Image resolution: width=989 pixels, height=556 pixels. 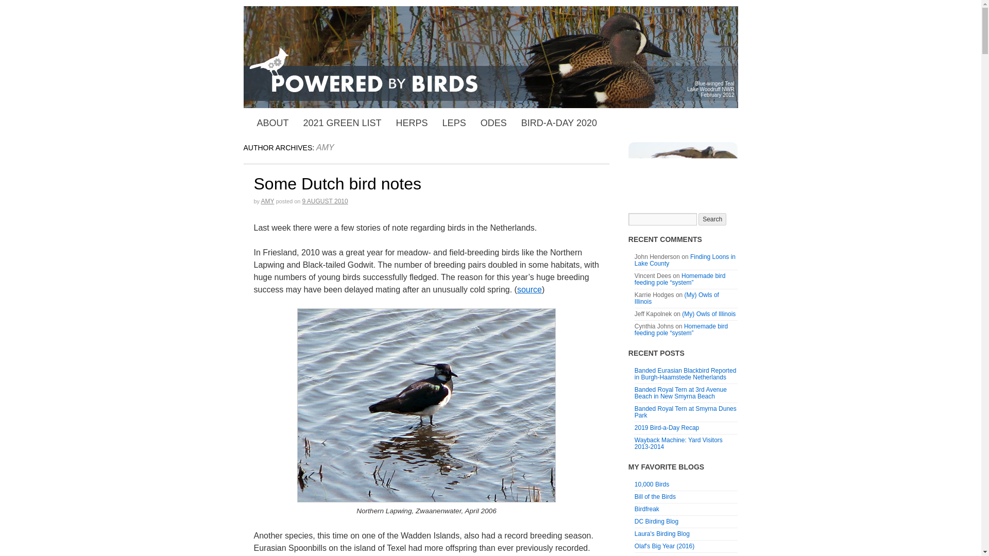 What do you see at coordinates (493, 123) in the screenshot?
I see `ODES` at bounding box center [493, 123].